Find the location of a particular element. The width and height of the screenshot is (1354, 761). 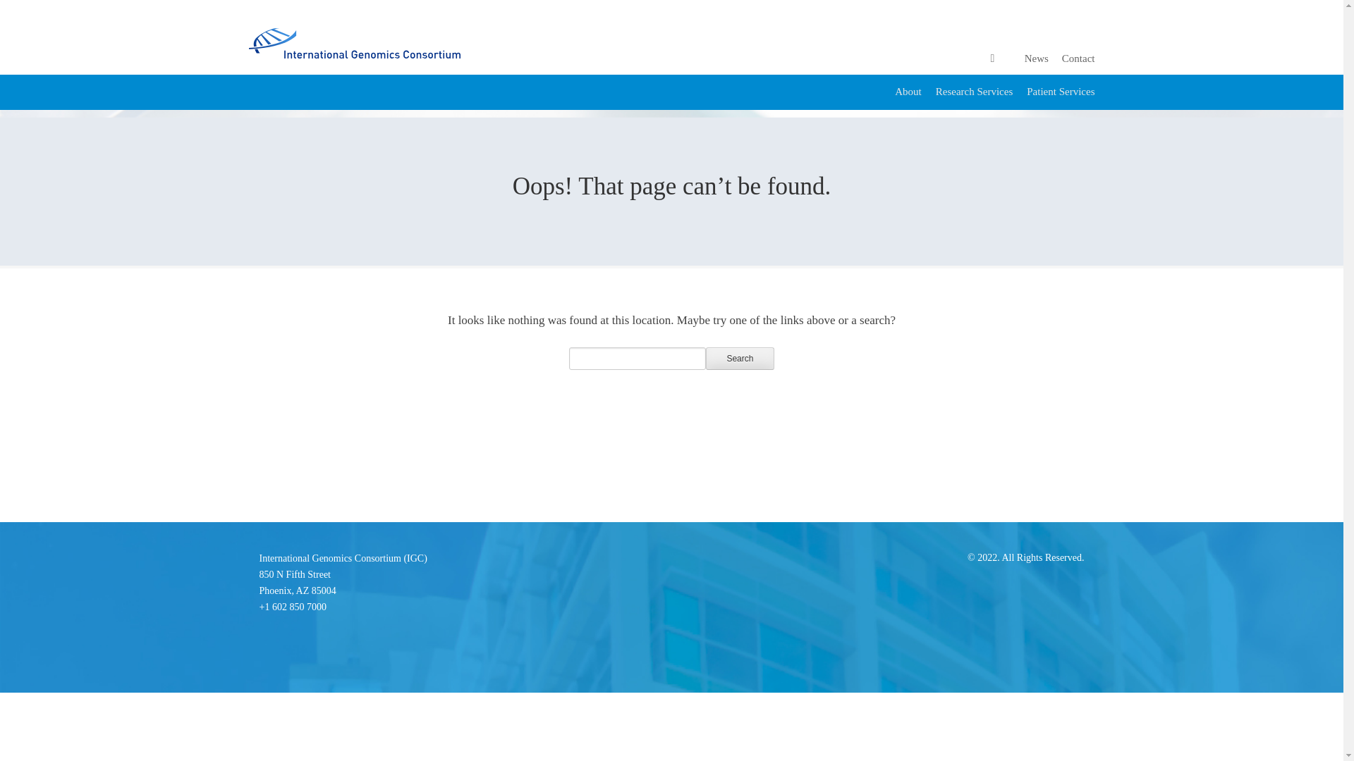

Contact is located at coordinates (1078, 58).